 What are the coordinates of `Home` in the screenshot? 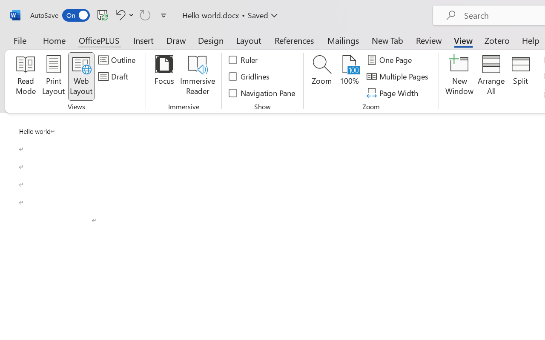 It's located at (54, 40).